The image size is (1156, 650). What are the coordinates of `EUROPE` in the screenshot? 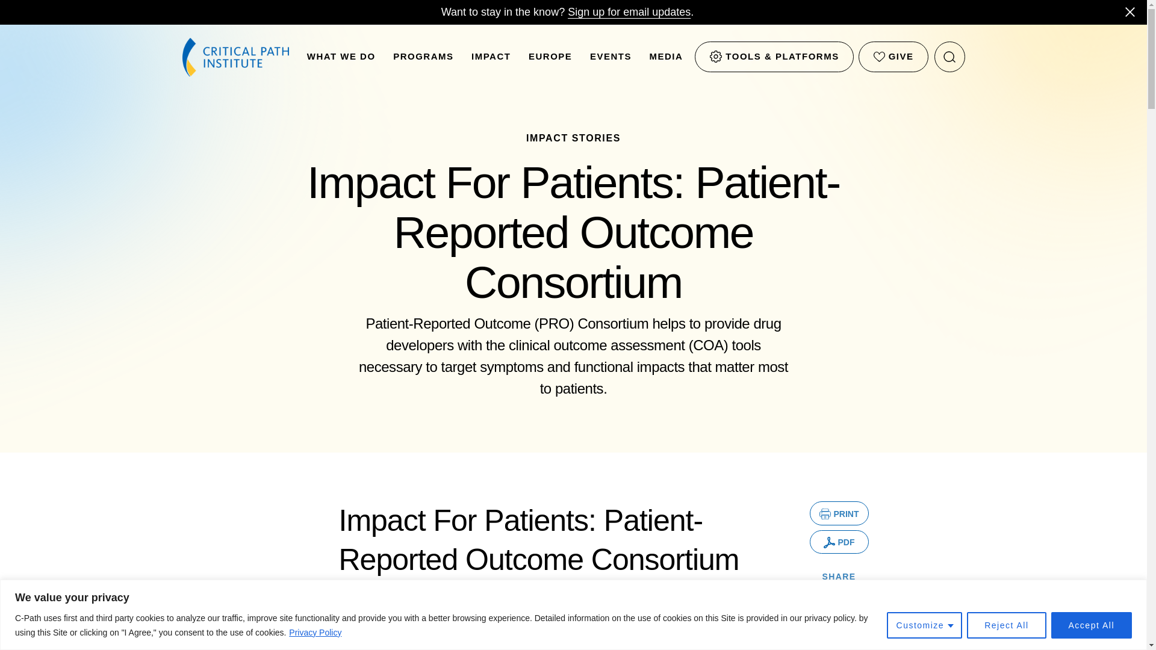 It's located at (550, 60).